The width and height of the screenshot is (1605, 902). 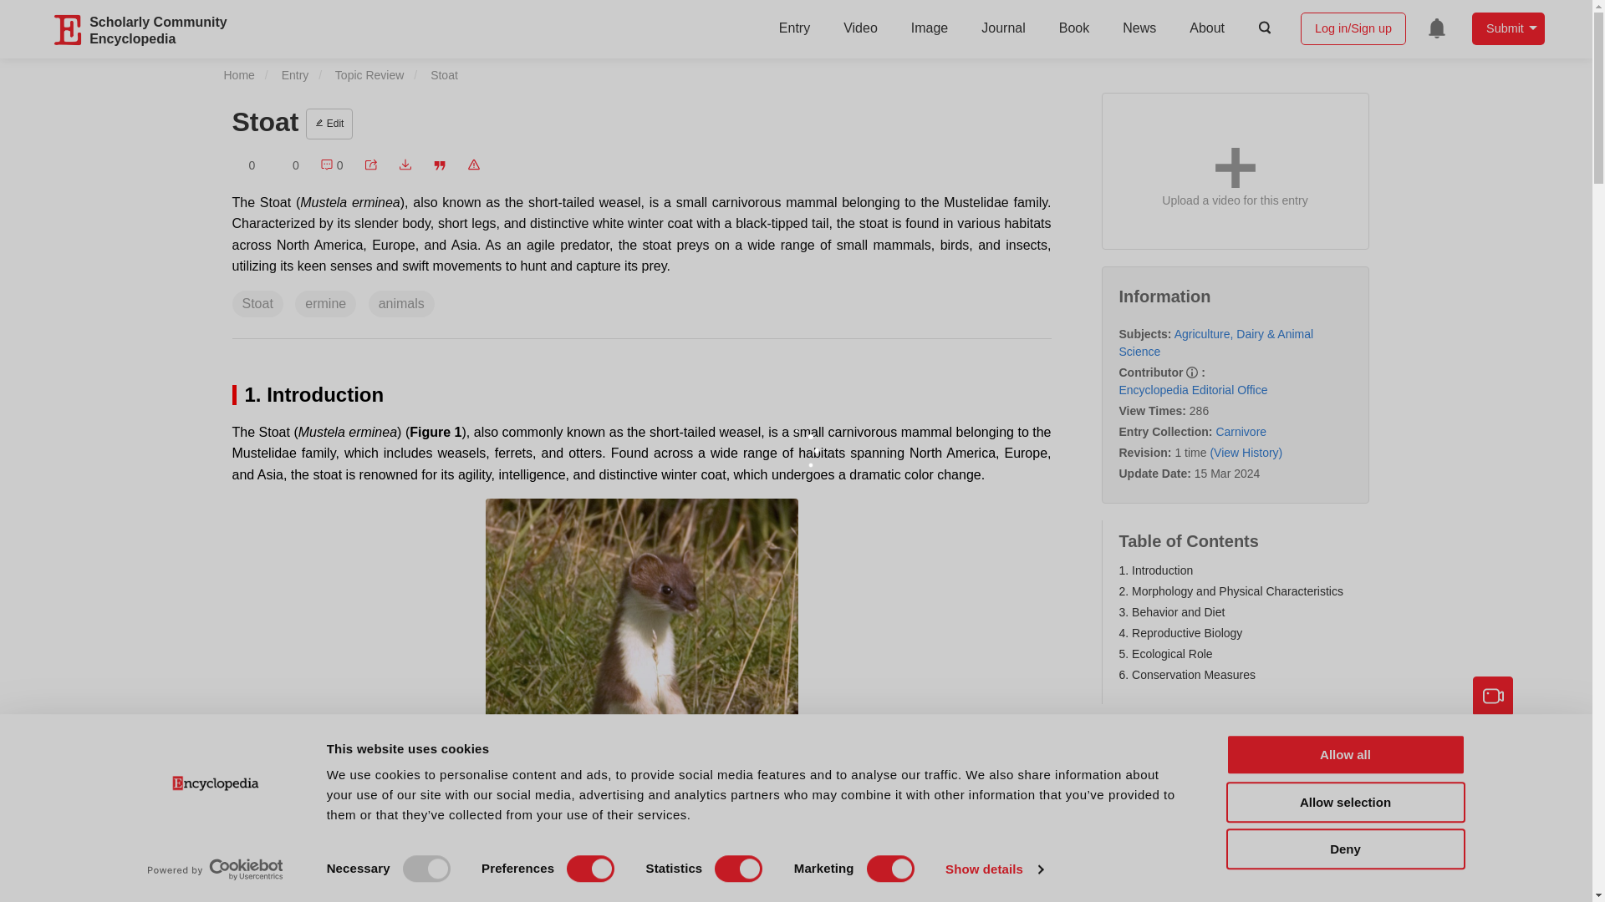 What do you see at coordinates (329, 124) in the screenshot?
I see `Edit` at bounding box center [329, 124].